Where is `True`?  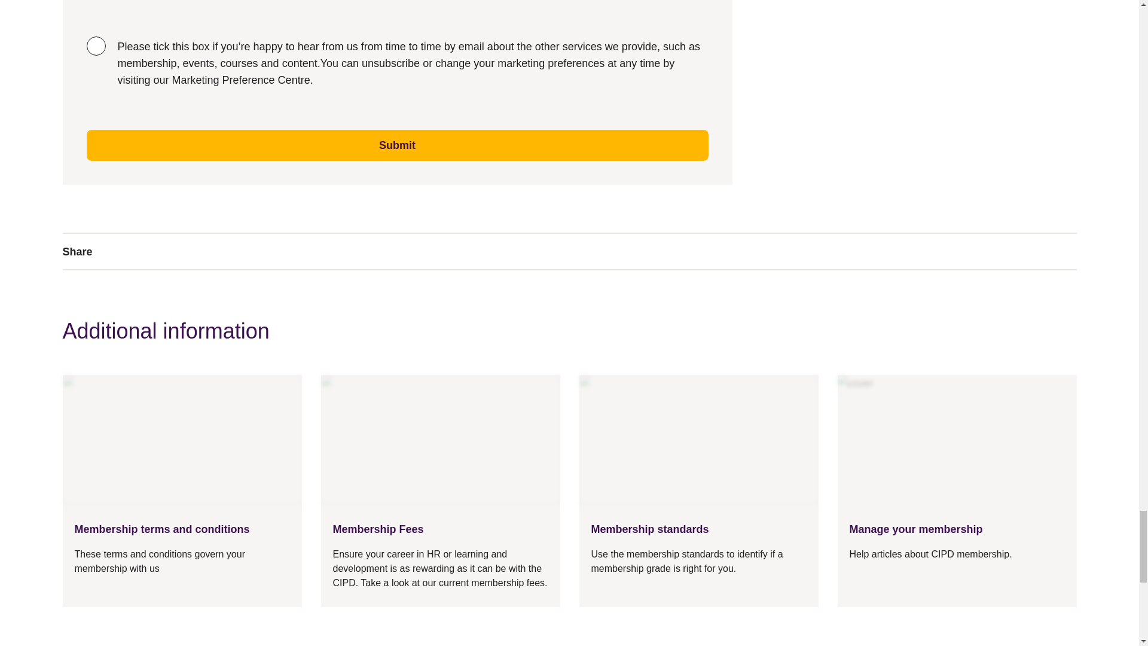 True is located at coordinates (96, 45).